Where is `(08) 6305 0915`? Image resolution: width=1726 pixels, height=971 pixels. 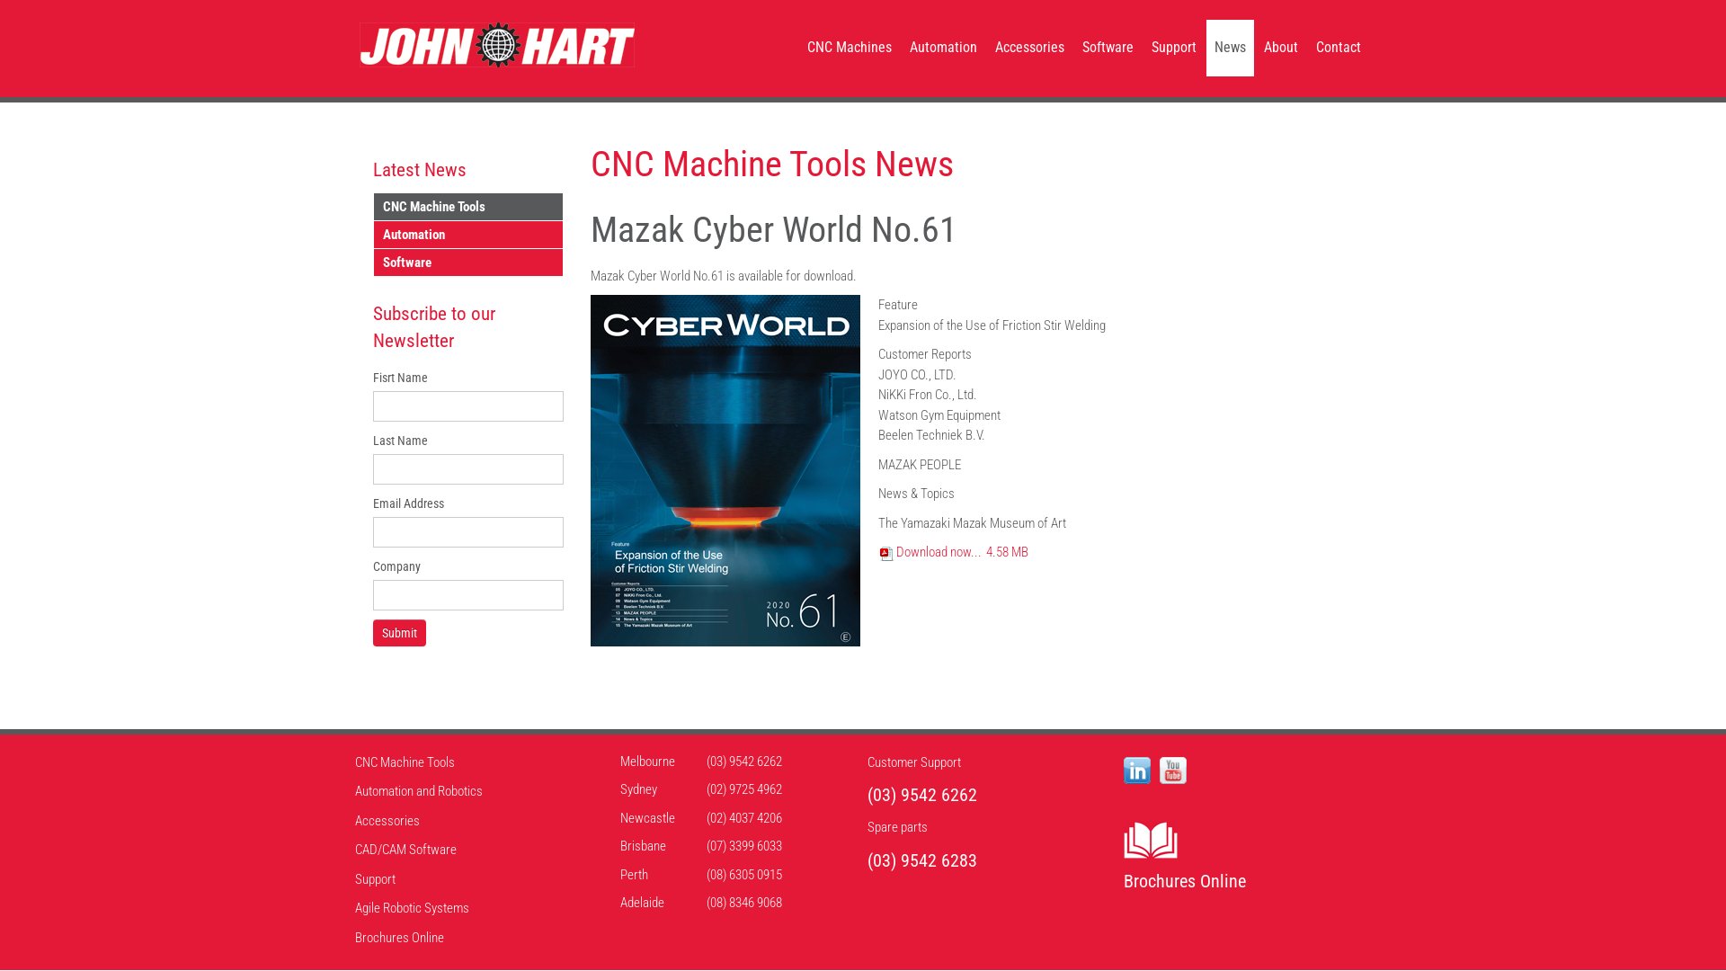 (08) 6305 0915 is located at coordinates (744, 875).